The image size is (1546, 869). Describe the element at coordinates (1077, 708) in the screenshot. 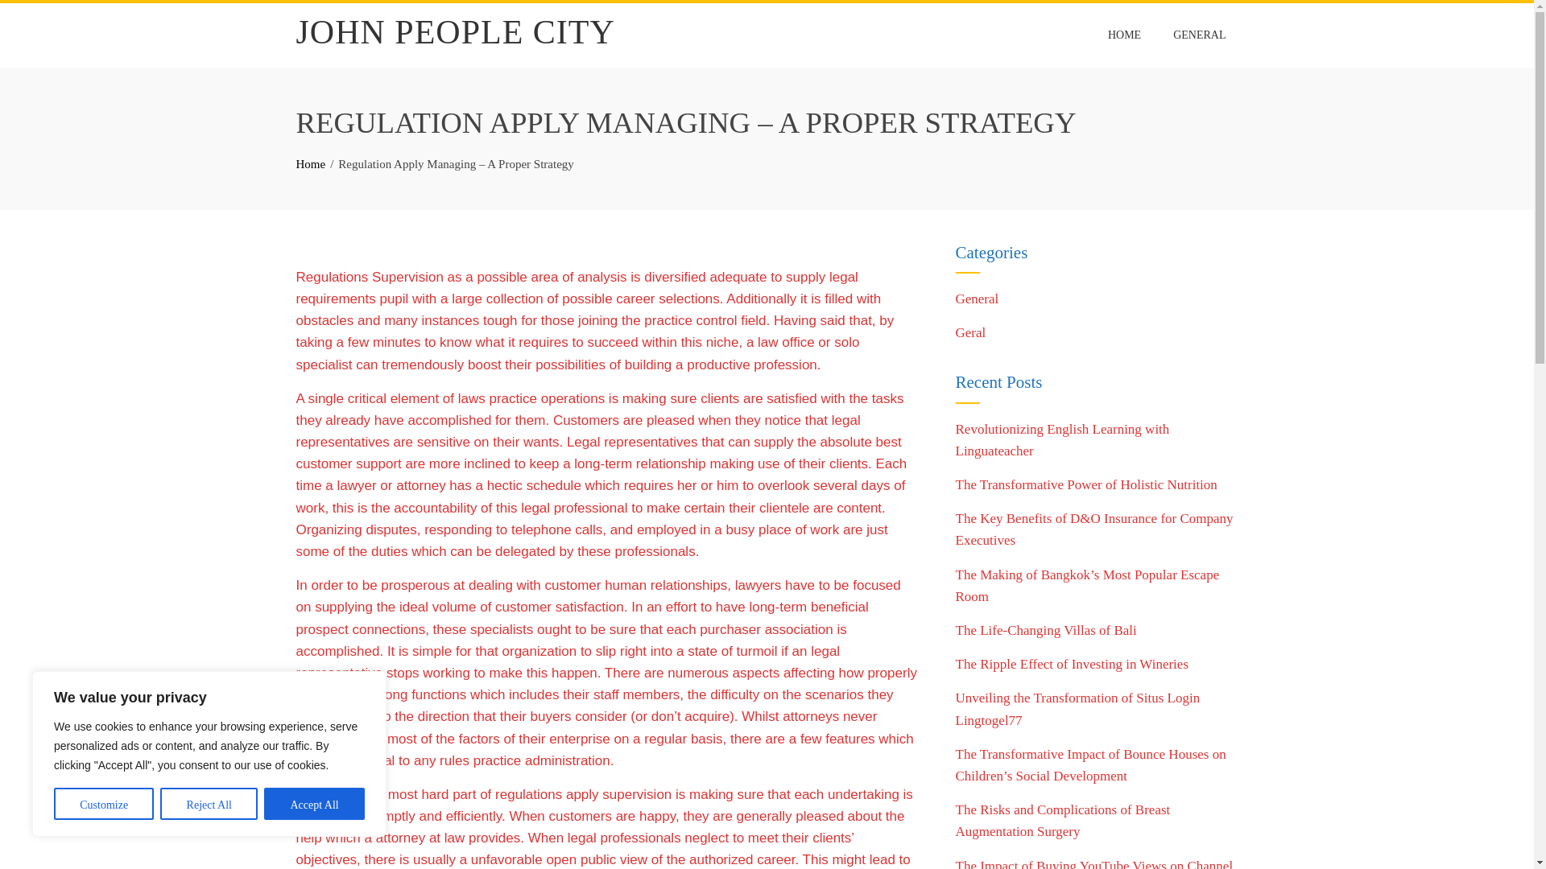

I see `Unveiling the Transformation of Situs Login Lingtogel77` at that location.